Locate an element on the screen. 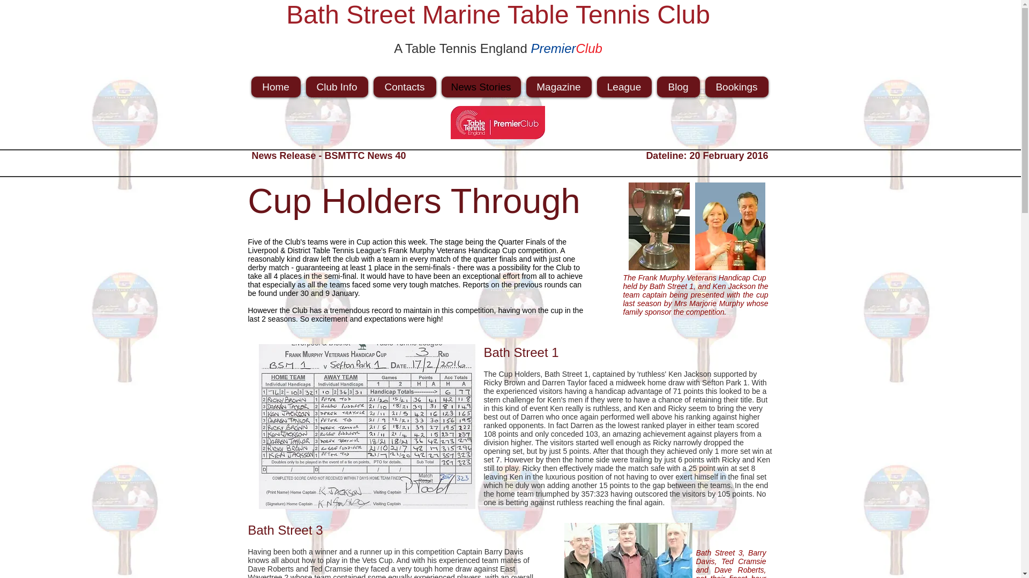 The width and height of the screenshot is (1029, 578). Club Info is located at coordinates (337, 87).